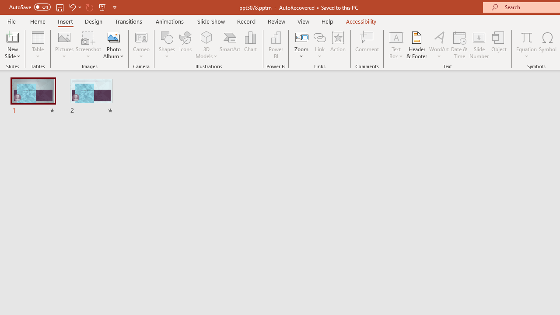 The width and height of the screenshot is (560, 315). What do you see at coordinates (439, 45) in the screenshot?
I see `WordArt` at bounding box center [439, 45].